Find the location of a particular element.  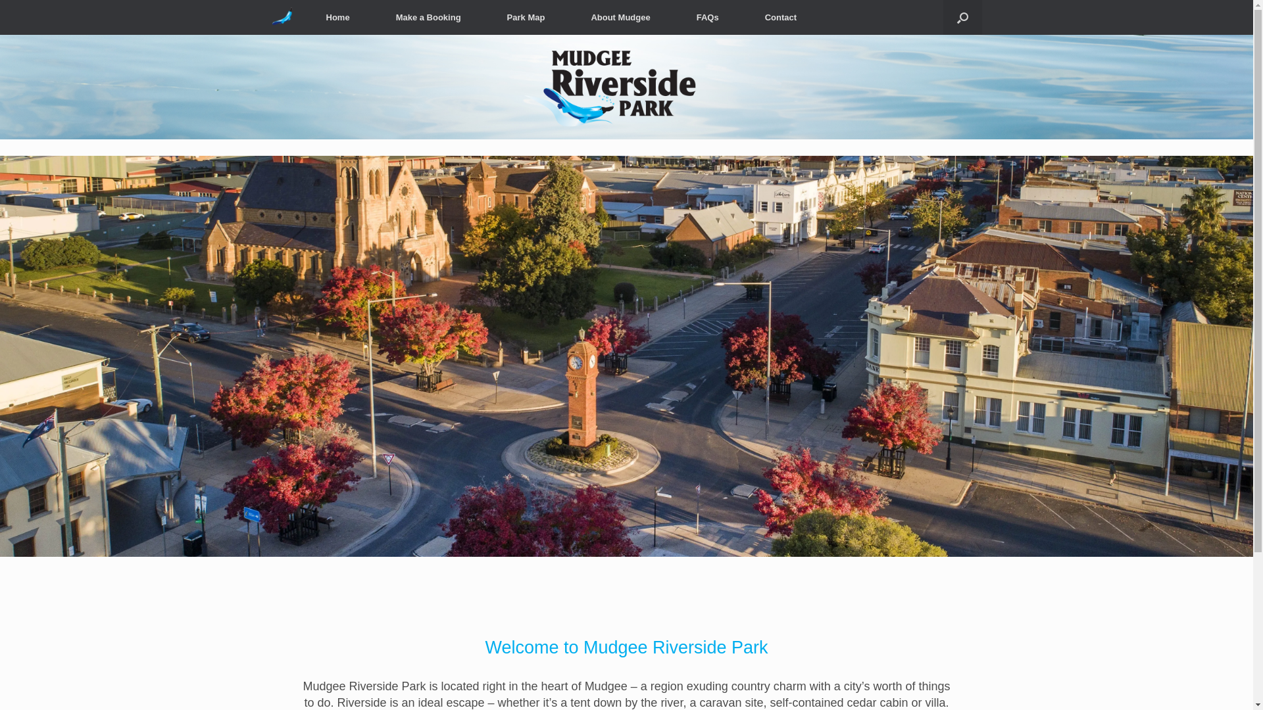

Contact is located at coordinates (781, 17).